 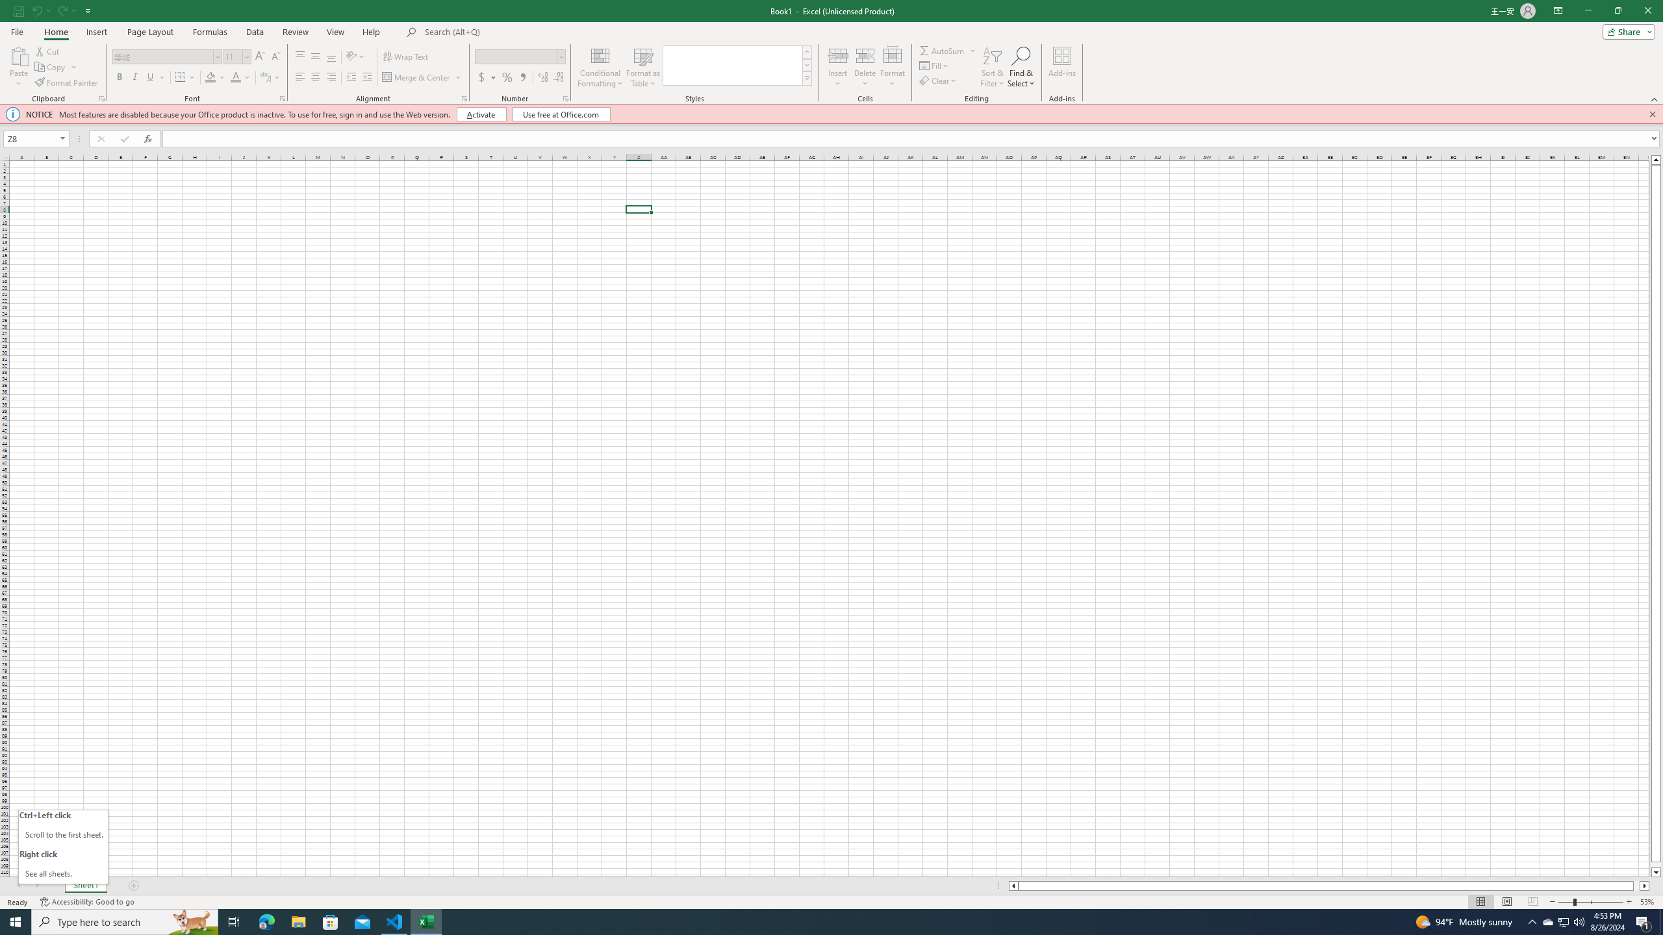 What do you see at coordinates (912, 139) in the screenshot?
I see `Formula Bar` at bounding box center [912, 139].